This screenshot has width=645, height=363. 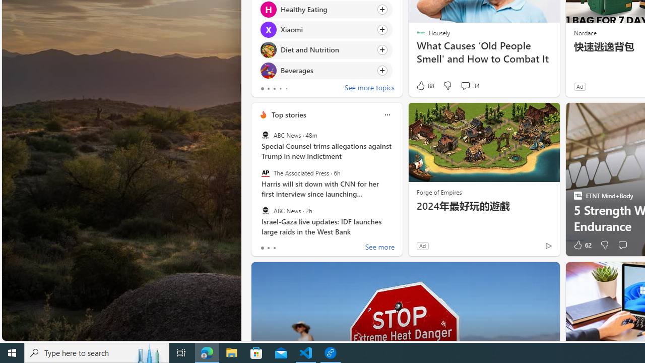 What do you see at coordinates (465, 86) in the screenshot?
I see `View comments 34 Comment` at bounding box center [465, 86].